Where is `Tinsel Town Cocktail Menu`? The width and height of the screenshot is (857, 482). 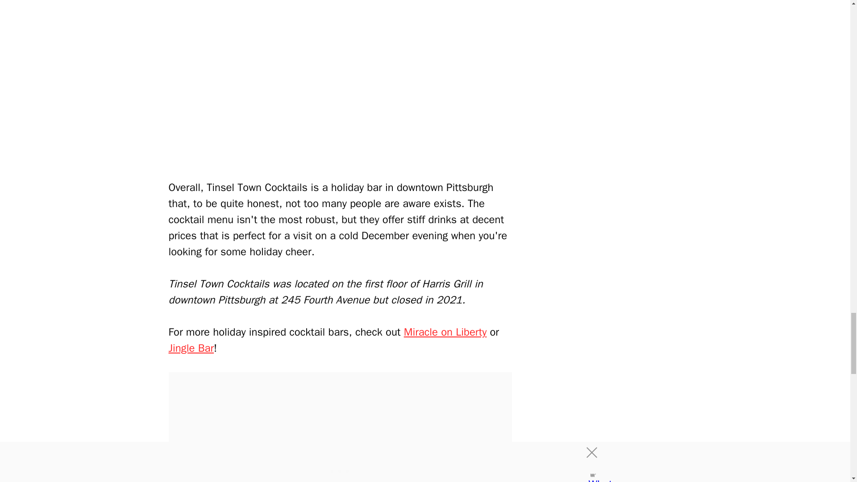 Tinsel Town Cocktail Menu is located at coordinates (340, 88).